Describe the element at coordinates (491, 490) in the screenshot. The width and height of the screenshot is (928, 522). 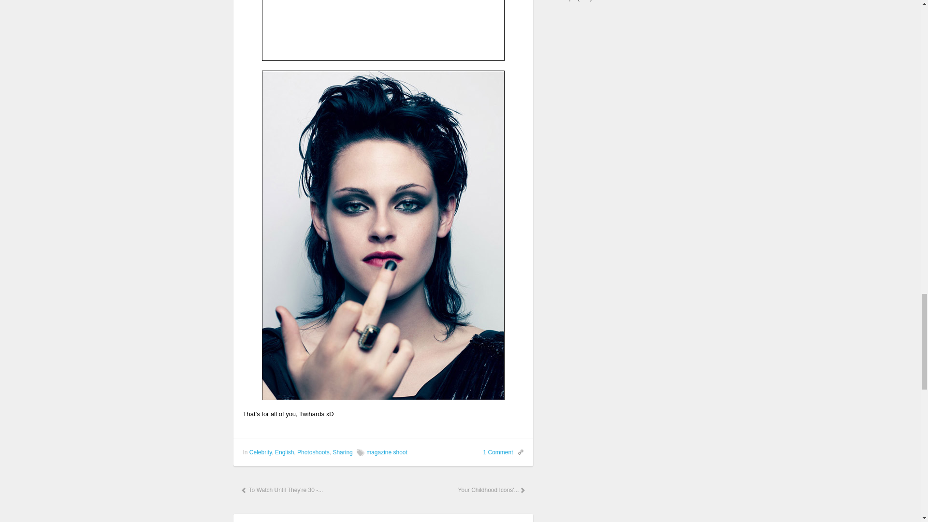
I see ` Your Childhood Icons'...` at that location.